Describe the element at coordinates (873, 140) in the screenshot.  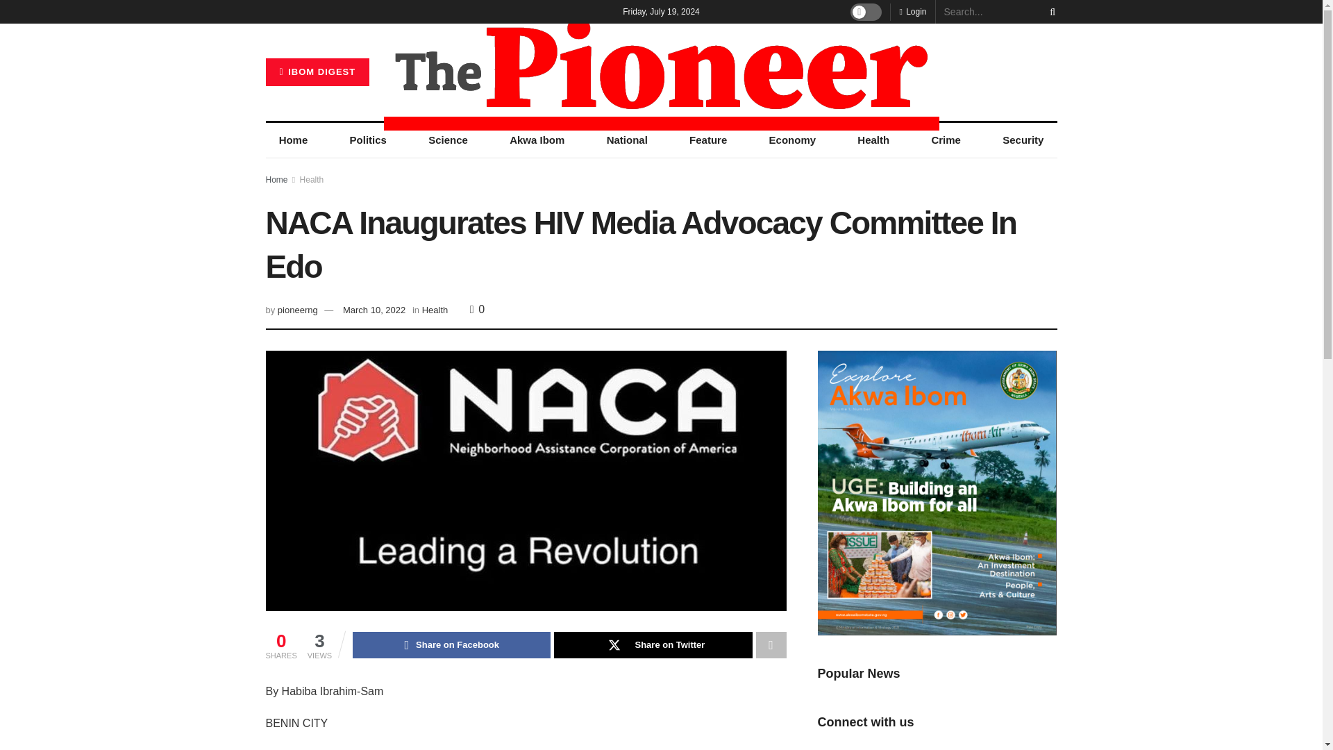
I see `Health` at that location.